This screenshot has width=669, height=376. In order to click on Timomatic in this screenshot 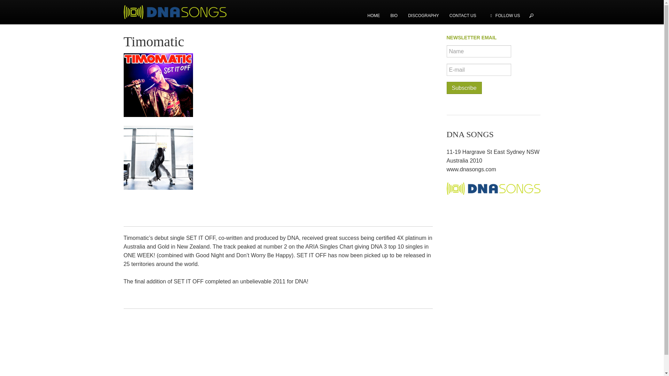, I will do `click(153, 41)`.